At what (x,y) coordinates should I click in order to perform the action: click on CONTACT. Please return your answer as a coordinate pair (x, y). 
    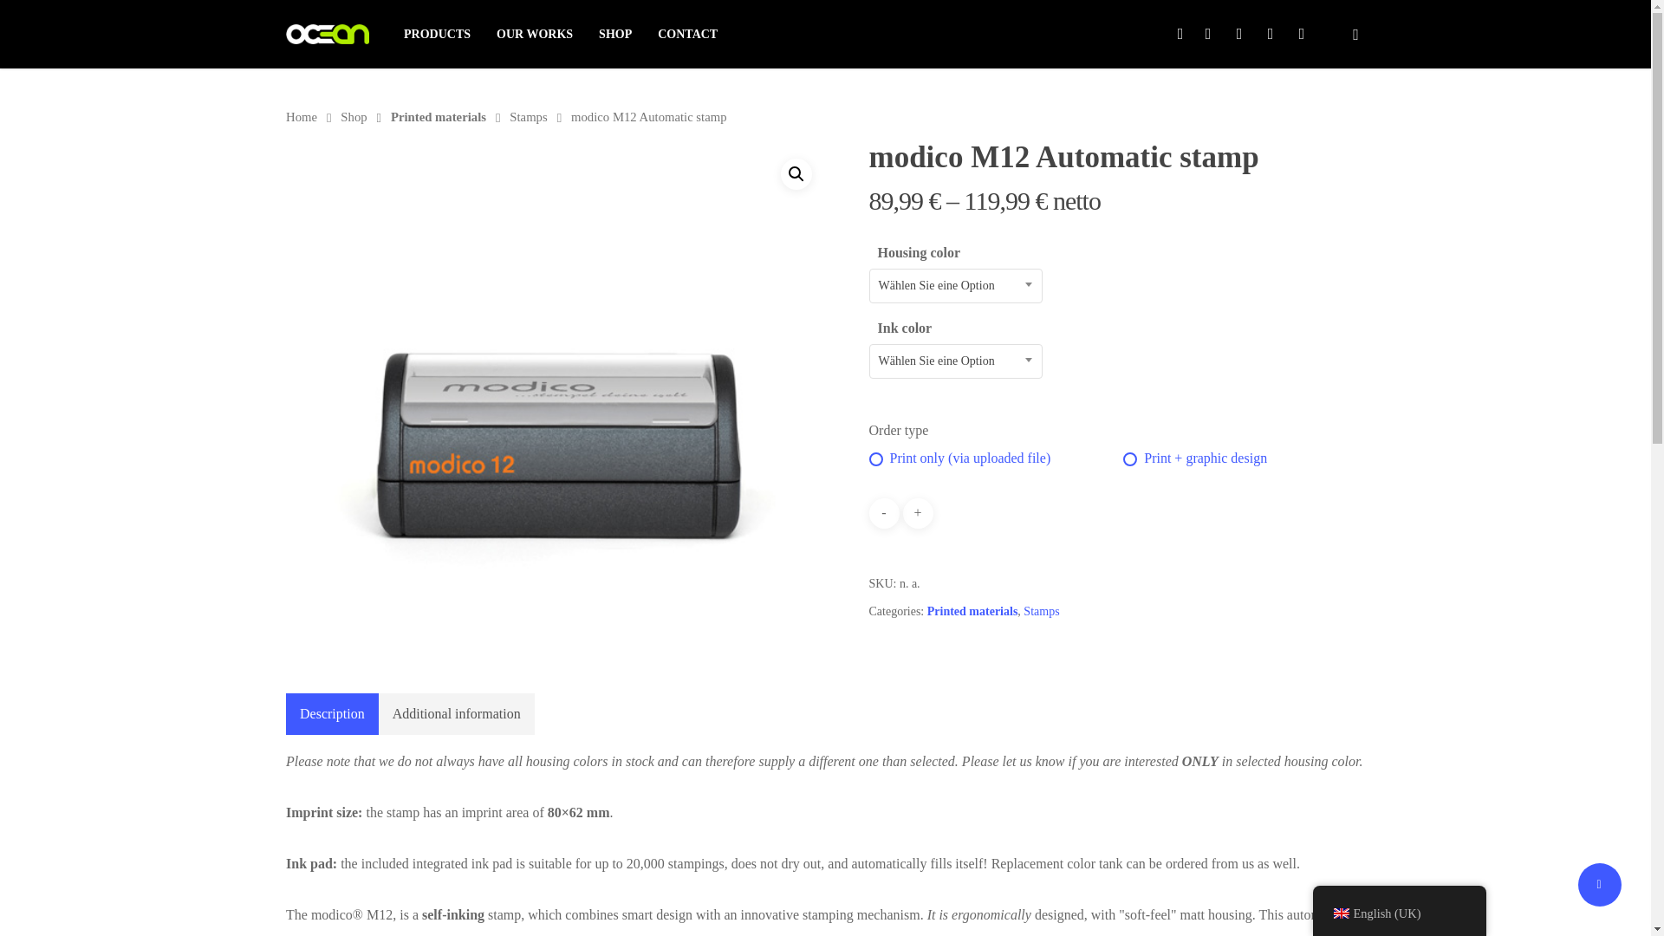
    Looking at the image, I should click on (686, 35).